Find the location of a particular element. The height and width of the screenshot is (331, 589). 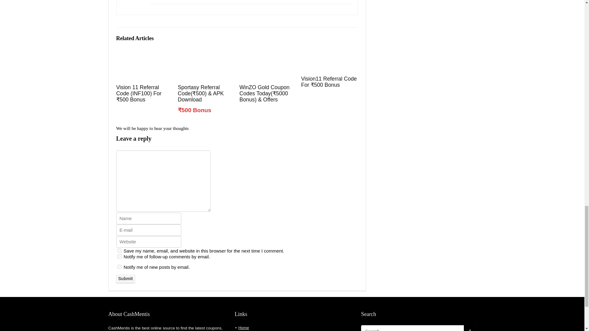

Submit is located at coordinates (125, 279).